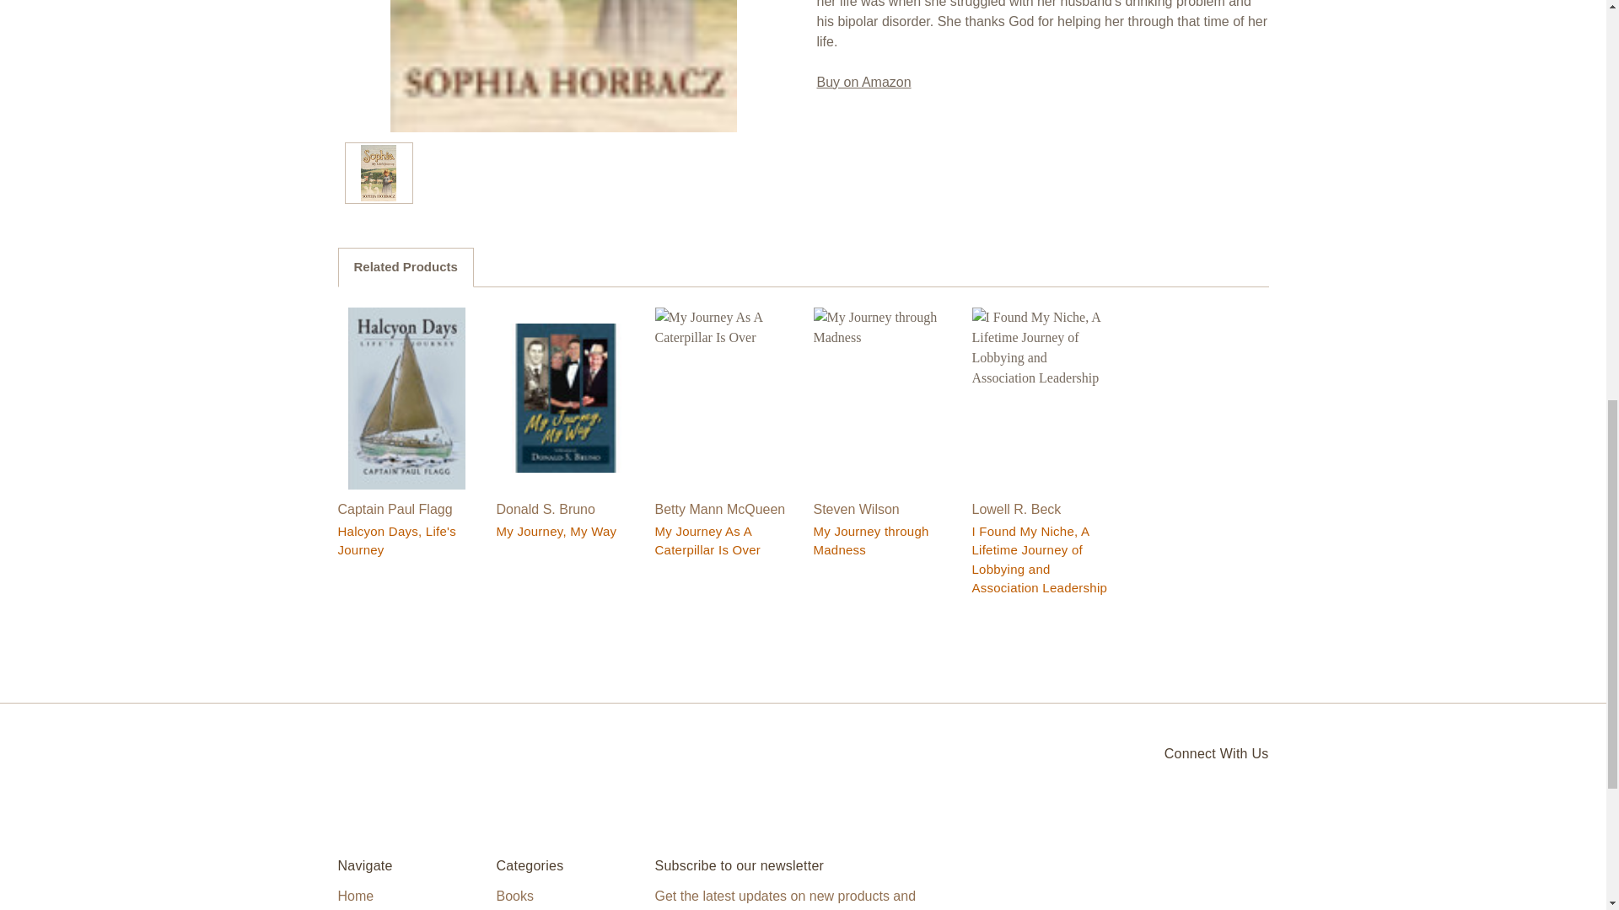 The width and height of the screenshot is (1619, 910). What do you see at coordinates (379, 172) in the screenshot?
I see `Sophia, My Life's Journey` at bounding box center [379, 172].